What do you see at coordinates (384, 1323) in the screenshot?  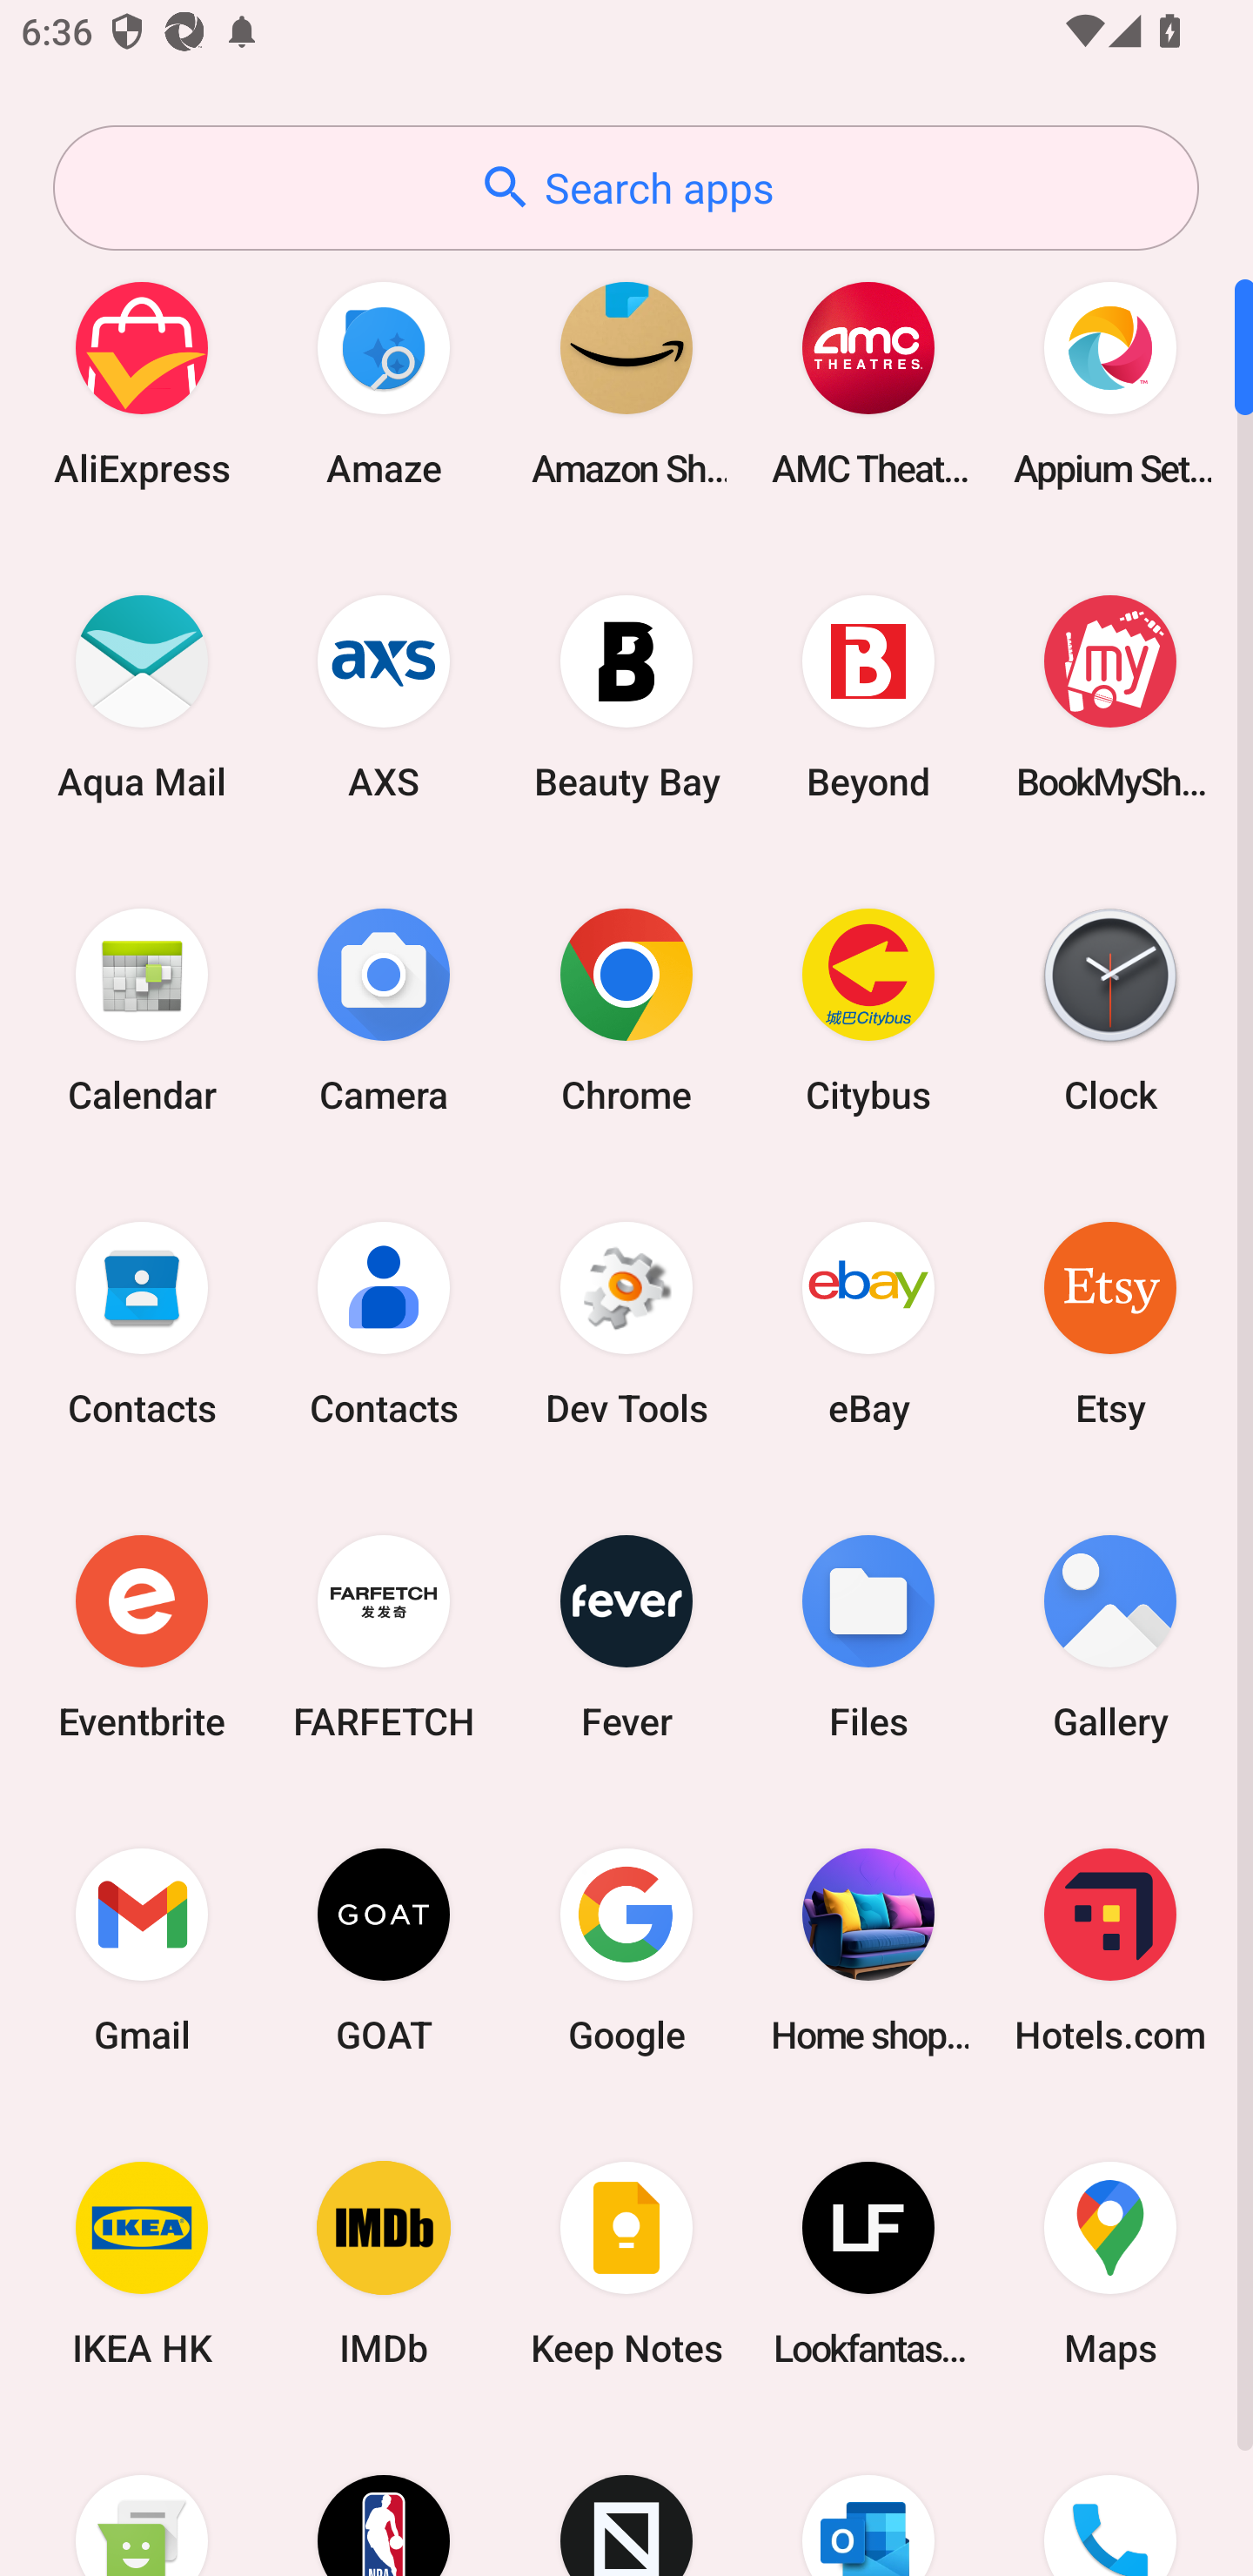 I see `Contacts` at bounding box center [384, 1323].